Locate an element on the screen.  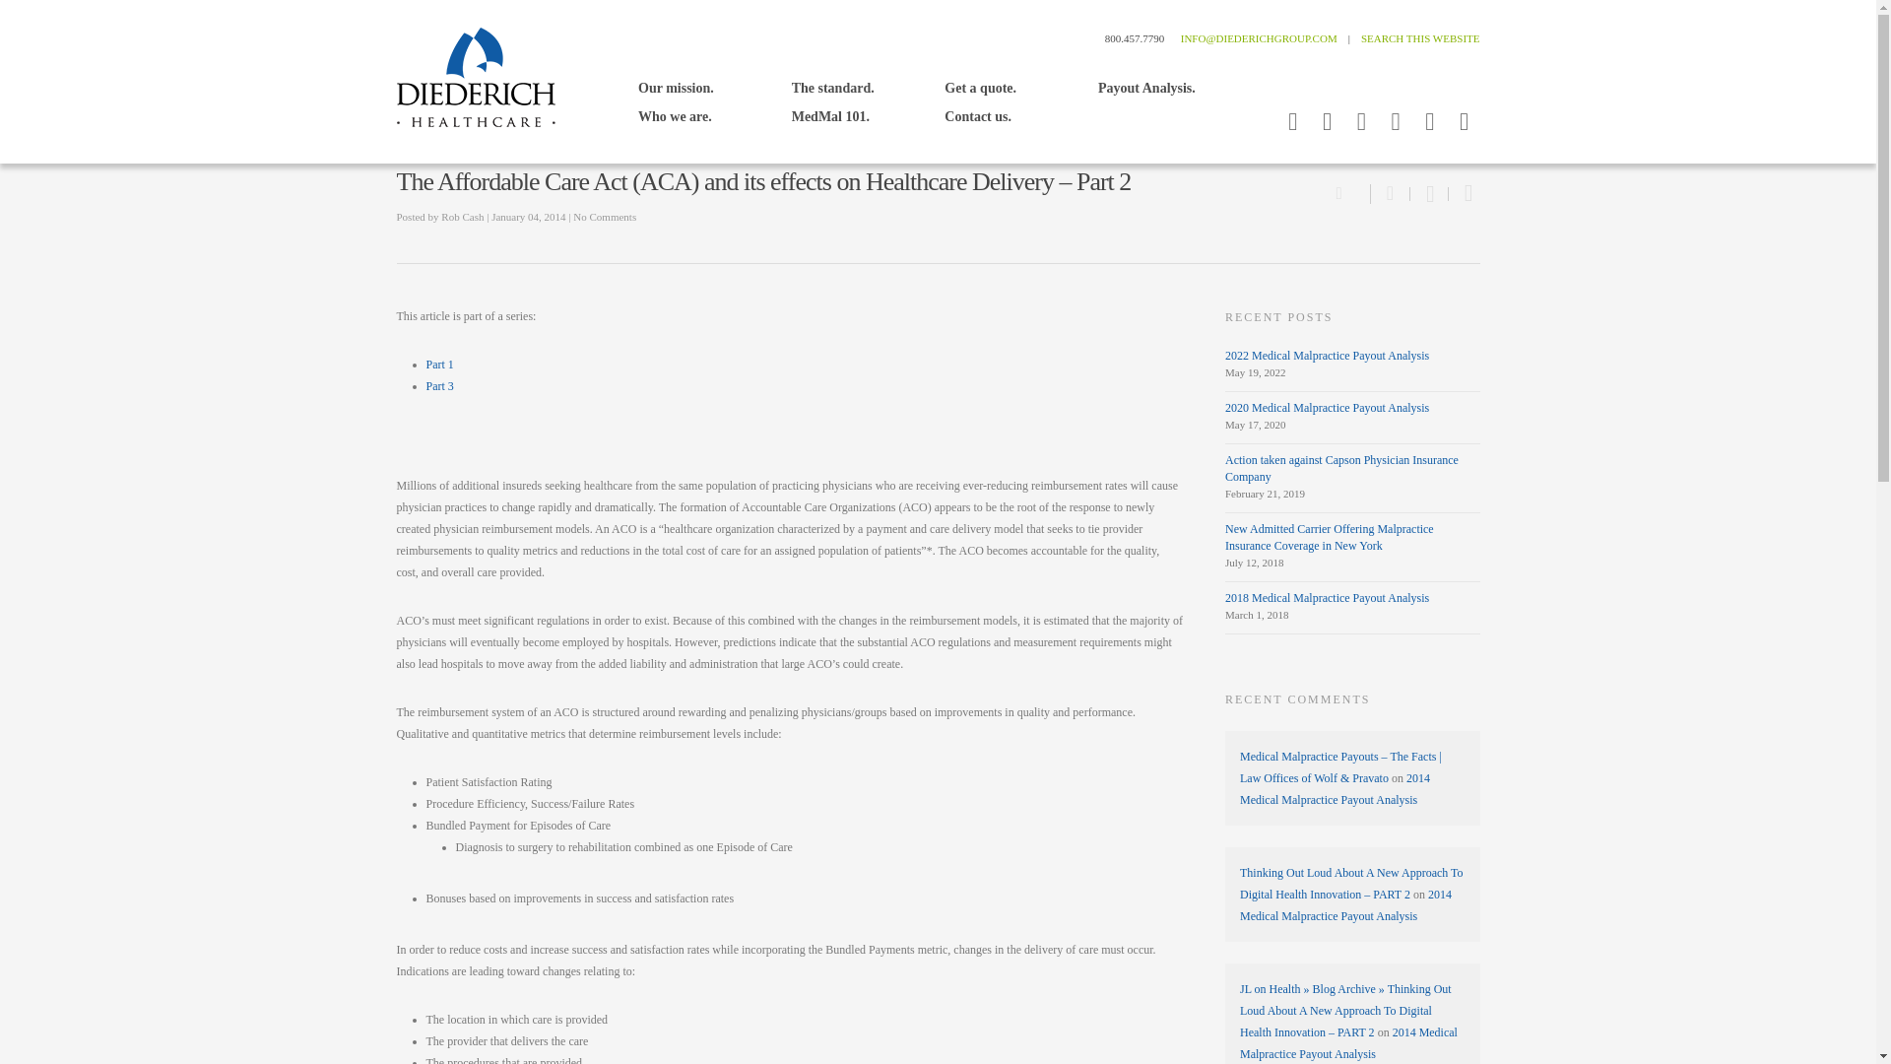
Rob Cash is located at coordinates (462, 216).